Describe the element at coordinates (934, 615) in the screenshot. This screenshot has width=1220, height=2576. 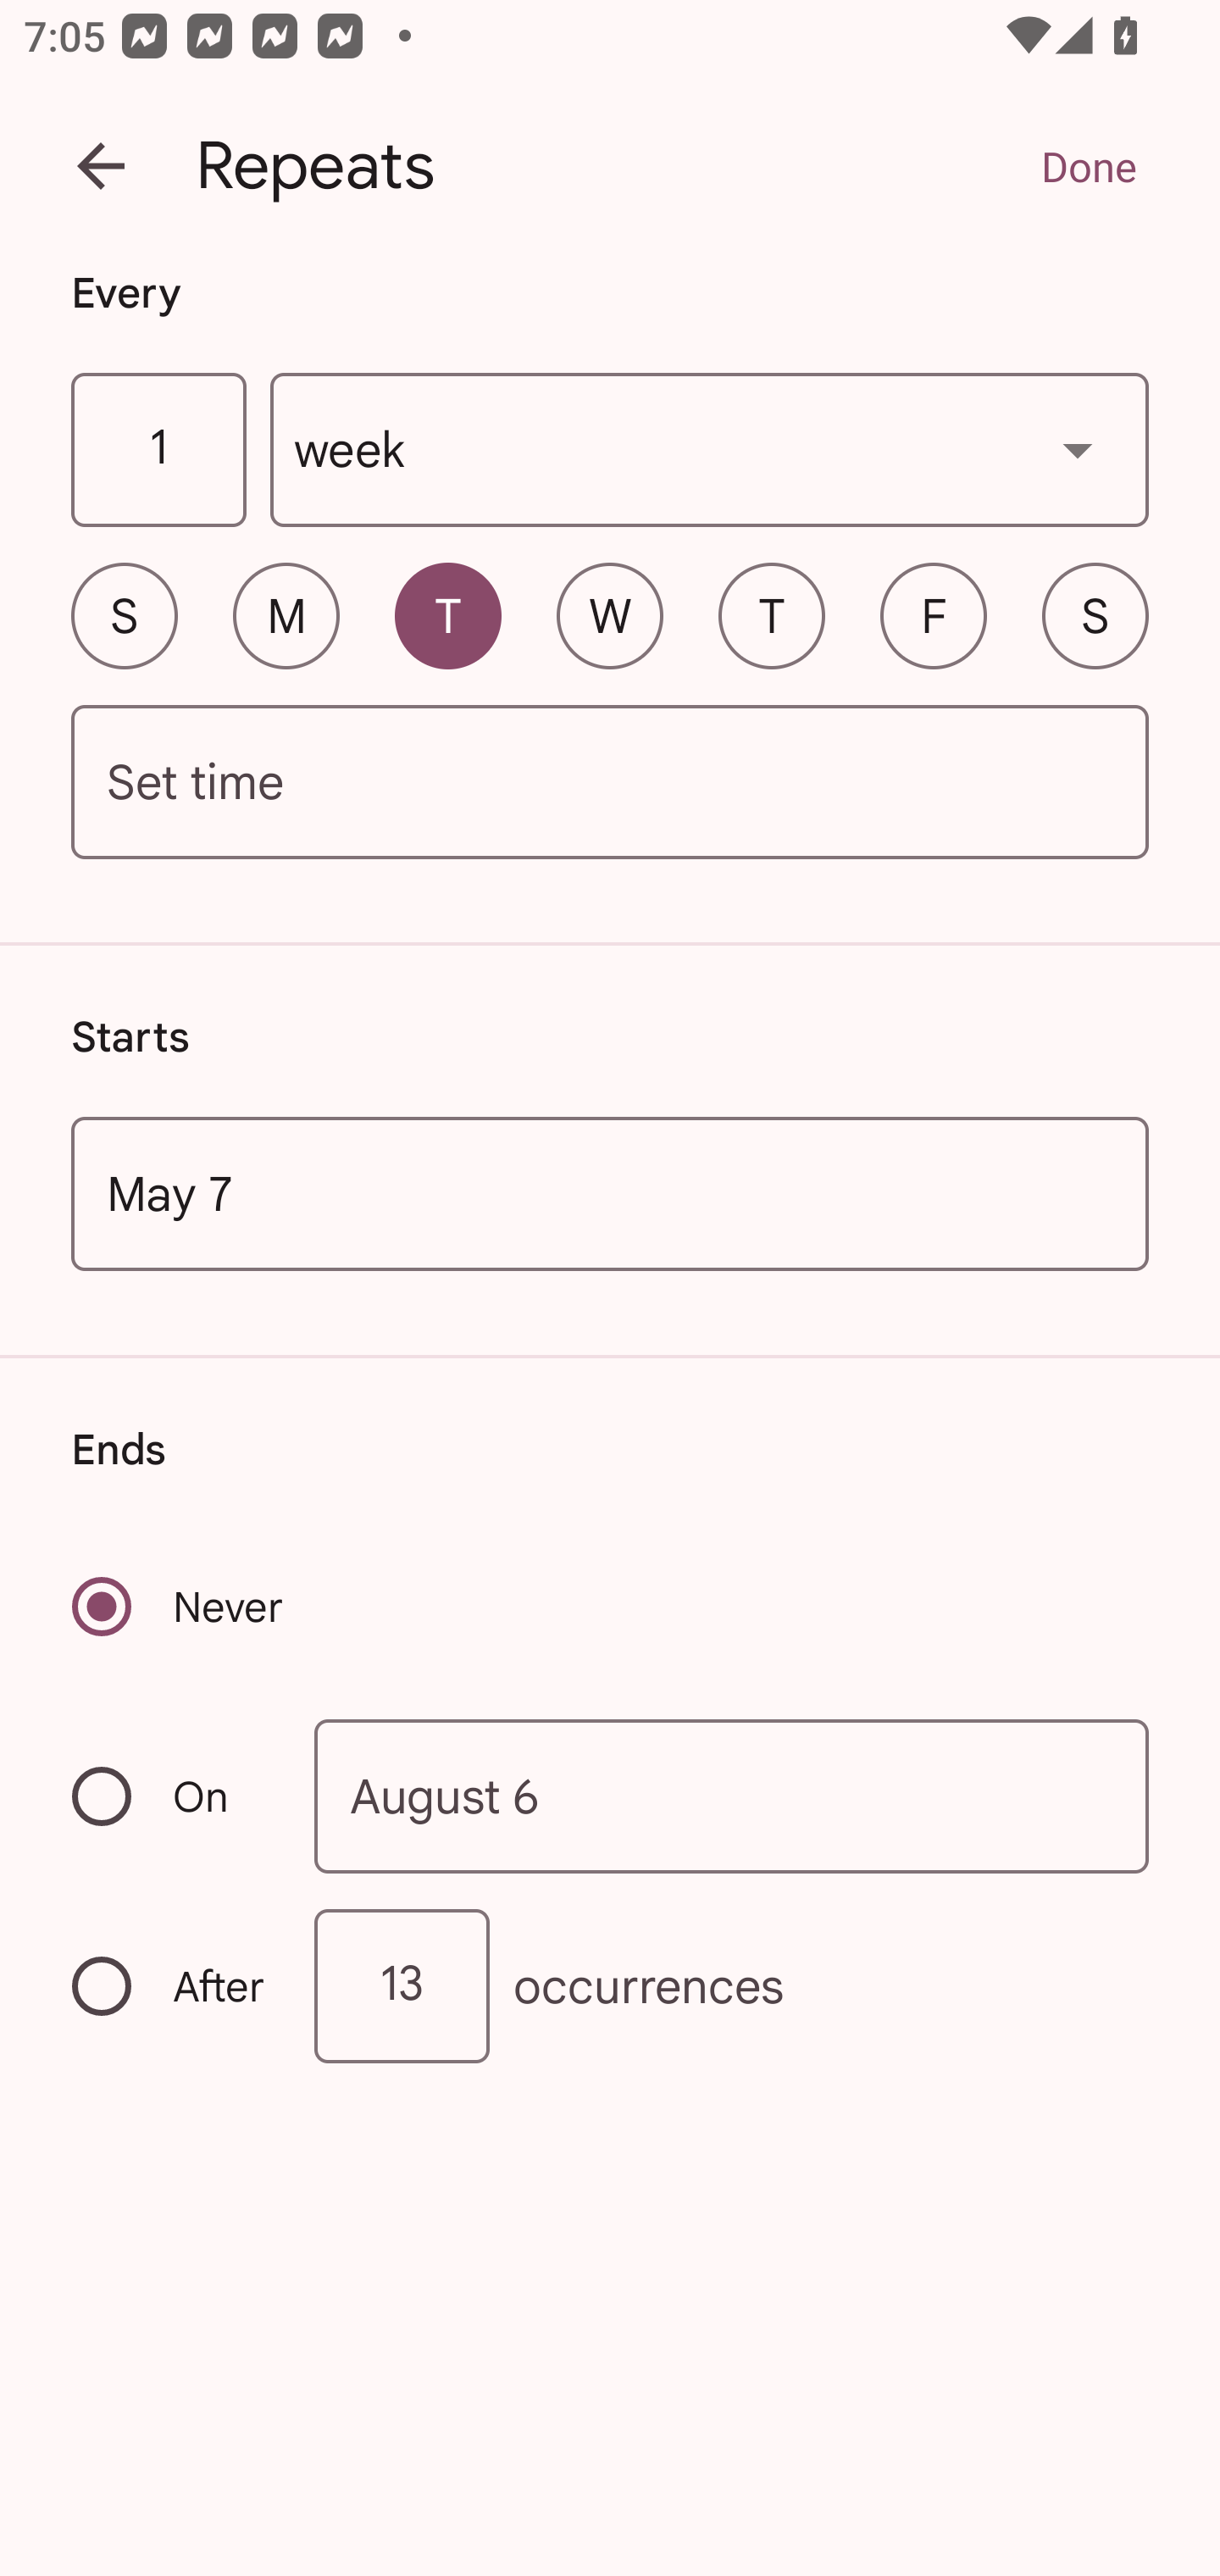
I see `F Friday` at that location.